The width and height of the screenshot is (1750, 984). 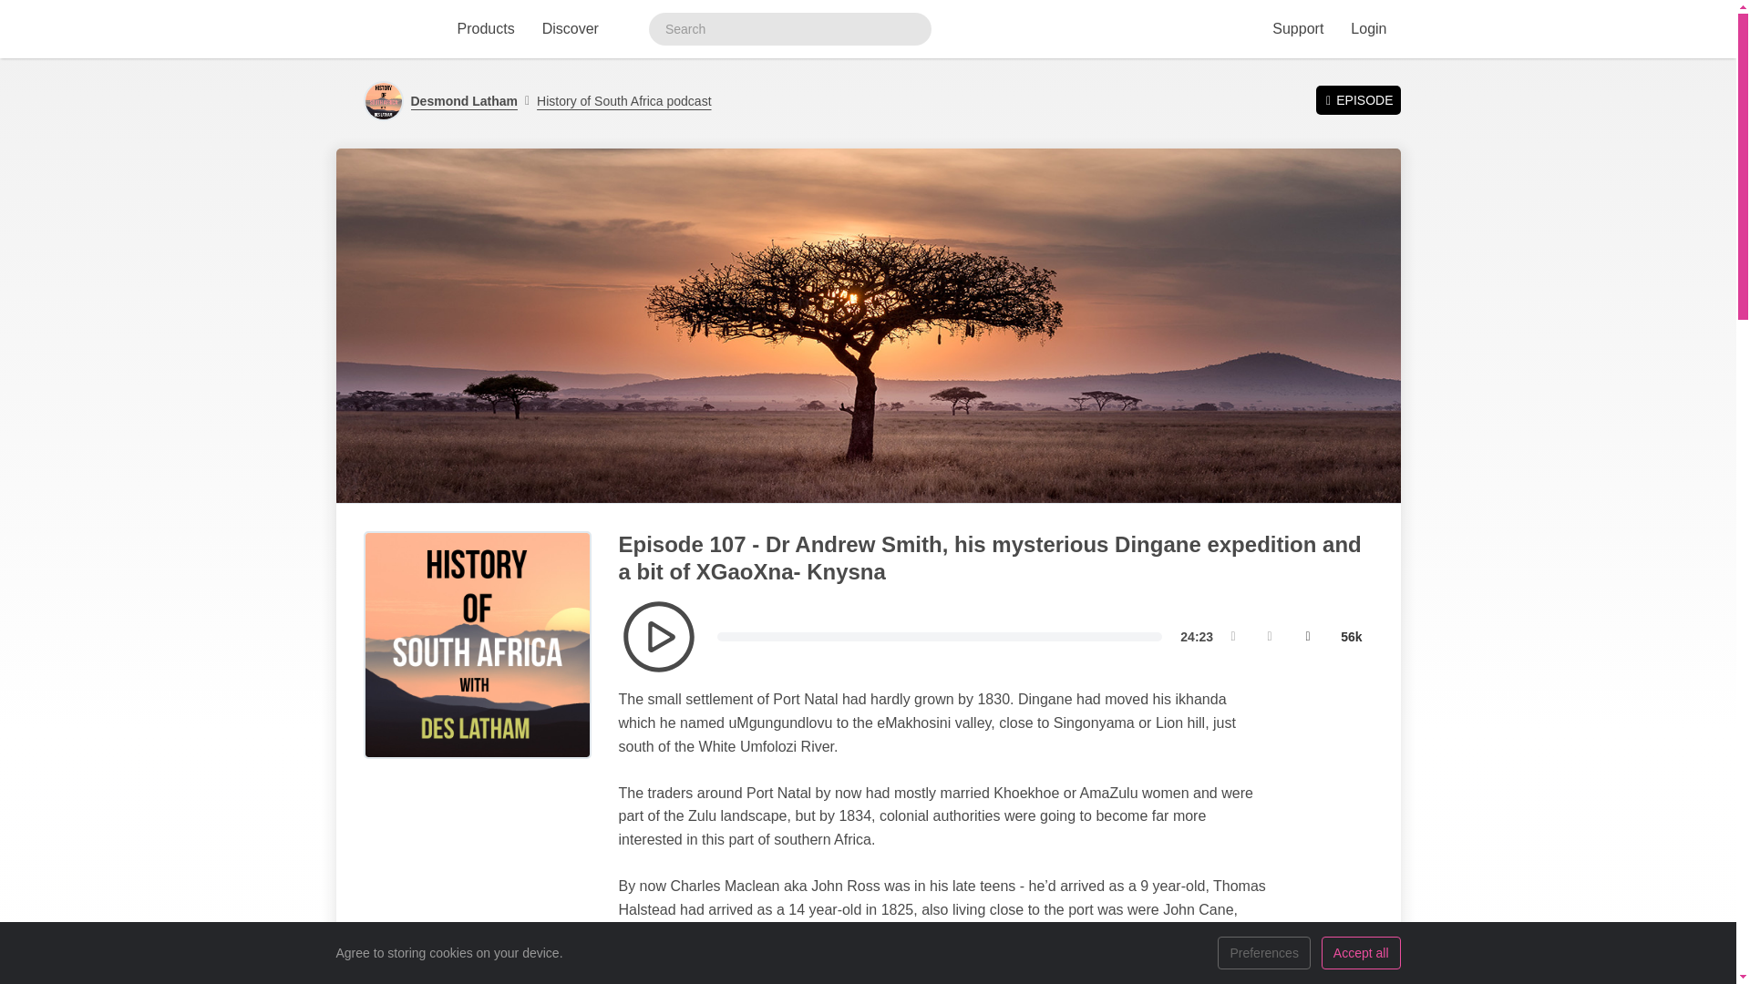 What do you see at coordinates (1351, 637) in the screenshot?
I see `Change quality` at bounding box center [1351, 637].